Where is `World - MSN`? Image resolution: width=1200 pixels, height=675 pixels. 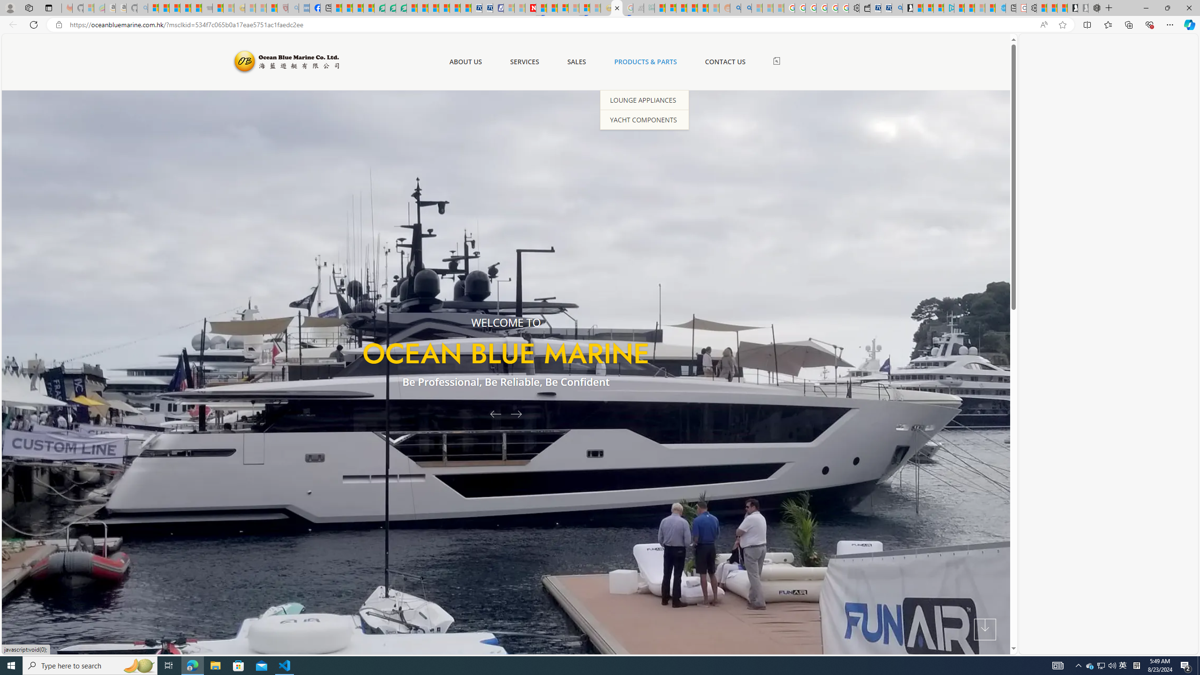 World - MSN is located at coordinates (358, 8).